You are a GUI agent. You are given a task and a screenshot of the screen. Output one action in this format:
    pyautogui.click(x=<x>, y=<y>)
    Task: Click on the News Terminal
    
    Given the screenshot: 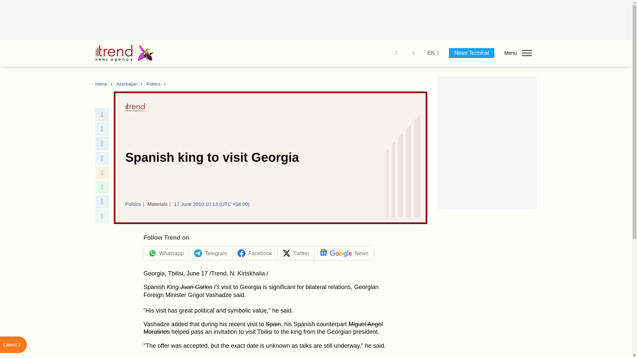 What is the action you would take?
    pyautogui.click(x=471, y=53)
    